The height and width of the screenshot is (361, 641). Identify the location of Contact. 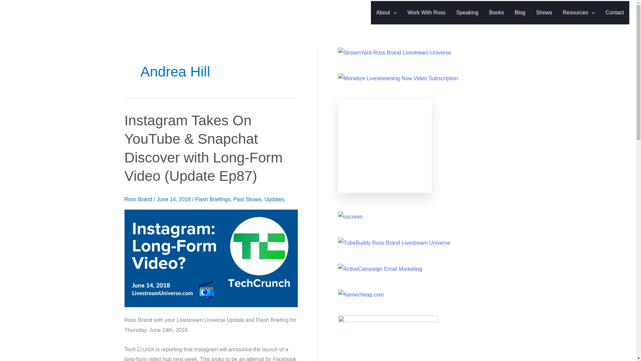
(615, 13).